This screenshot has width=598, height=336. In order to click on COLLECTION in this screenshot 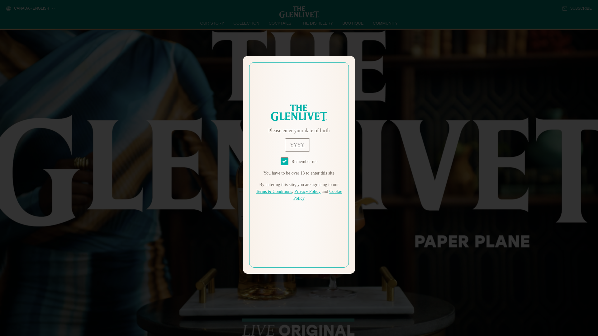, I will do `click(247, 23)`.